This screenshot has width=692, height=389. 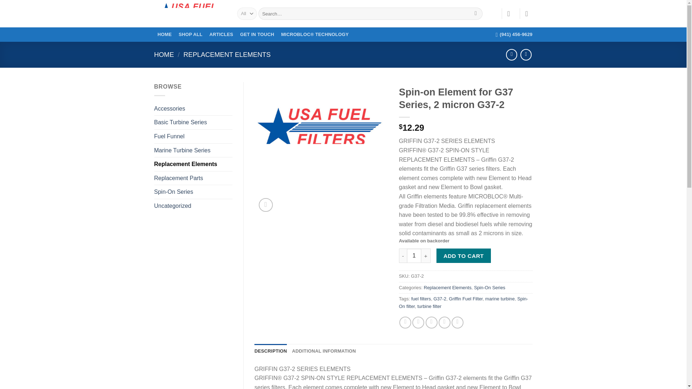 What do you see at coordinates (193, 108) in the screenshot?
I see `Accessories` at bounding box center [193, 108].